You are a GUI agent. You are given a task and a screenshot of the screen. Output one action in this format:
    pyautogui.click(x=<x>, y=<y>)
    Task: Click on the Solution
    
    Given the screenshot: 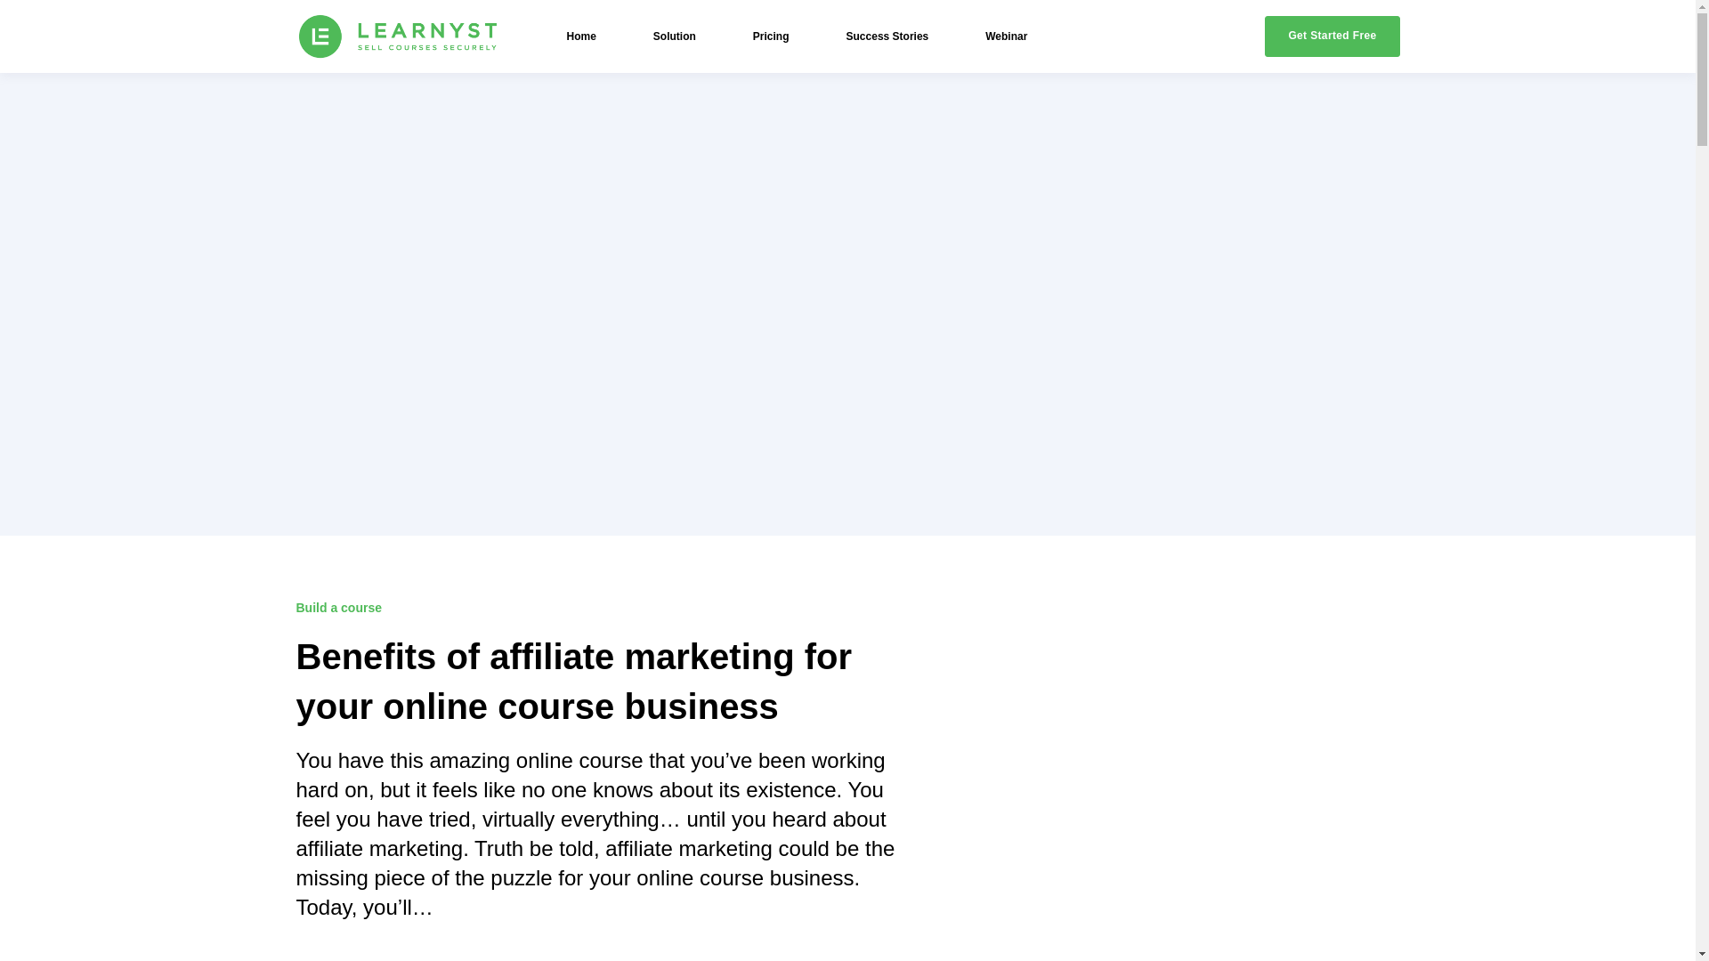 What is the action you would take?
    pyautogui.click(x=674, y=36)
    